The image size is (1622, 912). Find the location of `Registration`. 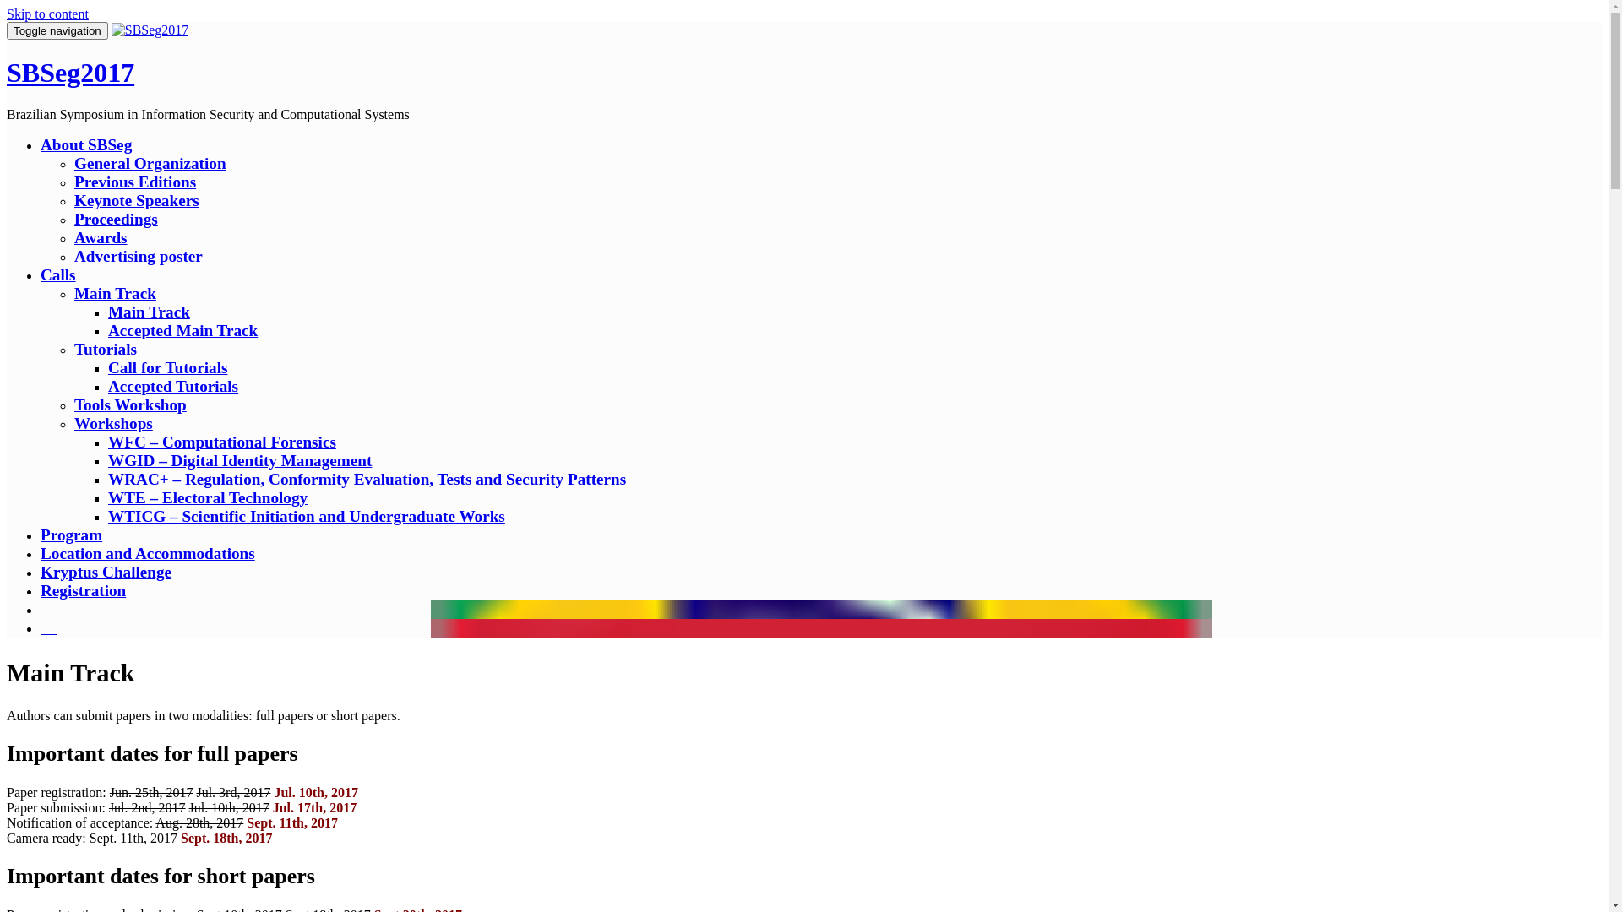

Registration is located at coordinates (83, 591).